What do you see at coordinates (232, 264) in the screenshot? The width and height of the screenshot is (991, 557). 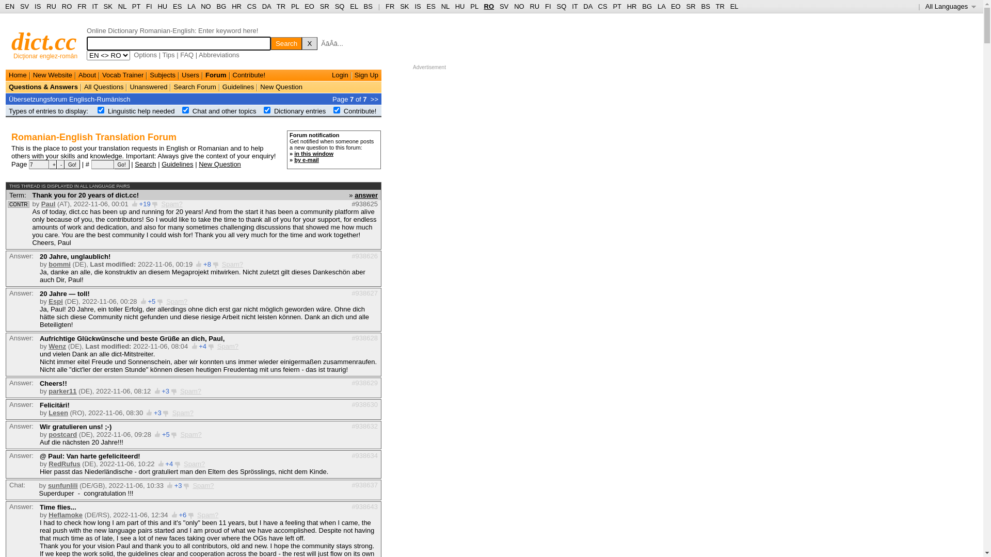 I see `Spam?` at bounding box center [232, 264].